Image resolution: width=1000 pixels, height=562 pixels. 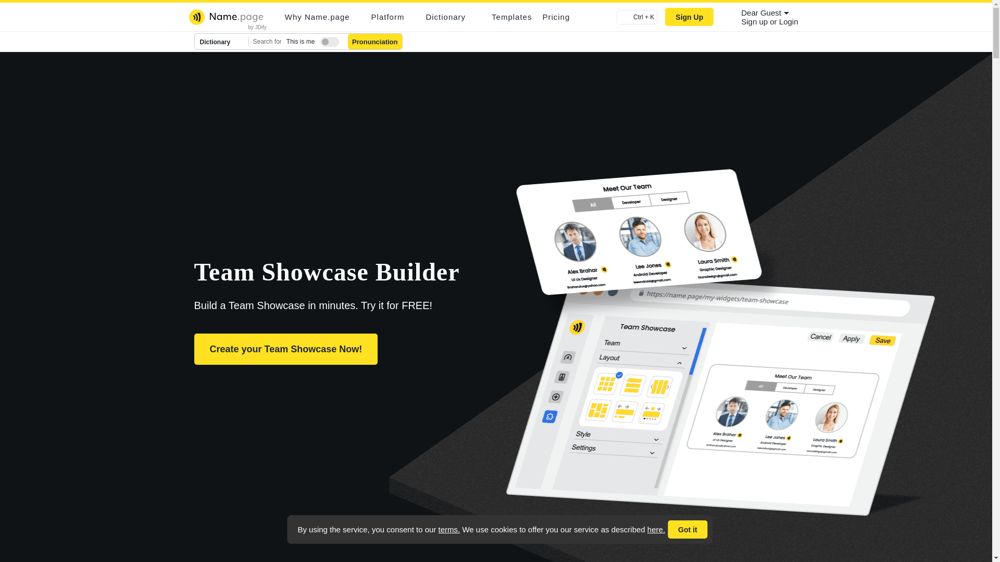 I want to click on Pronunciation, so click(x=375, y=42).